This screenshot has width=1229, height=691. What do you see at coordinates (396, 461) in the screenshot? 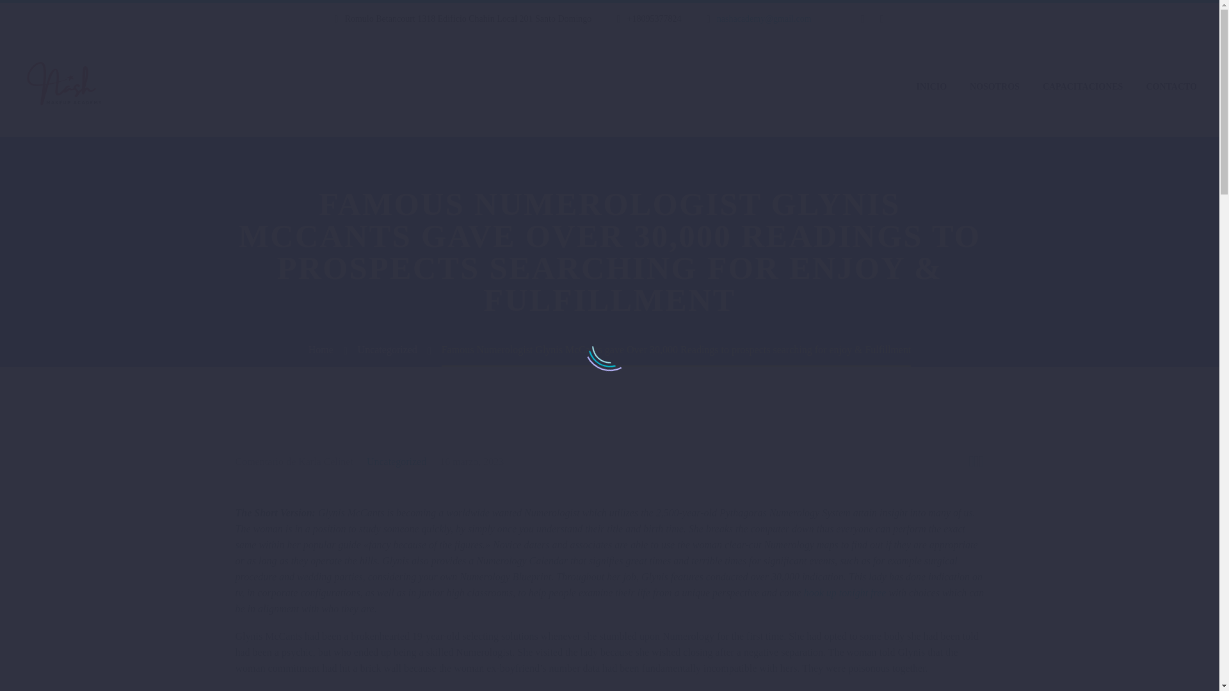
I see `Uncategorized` at bounding box center [396, 461].